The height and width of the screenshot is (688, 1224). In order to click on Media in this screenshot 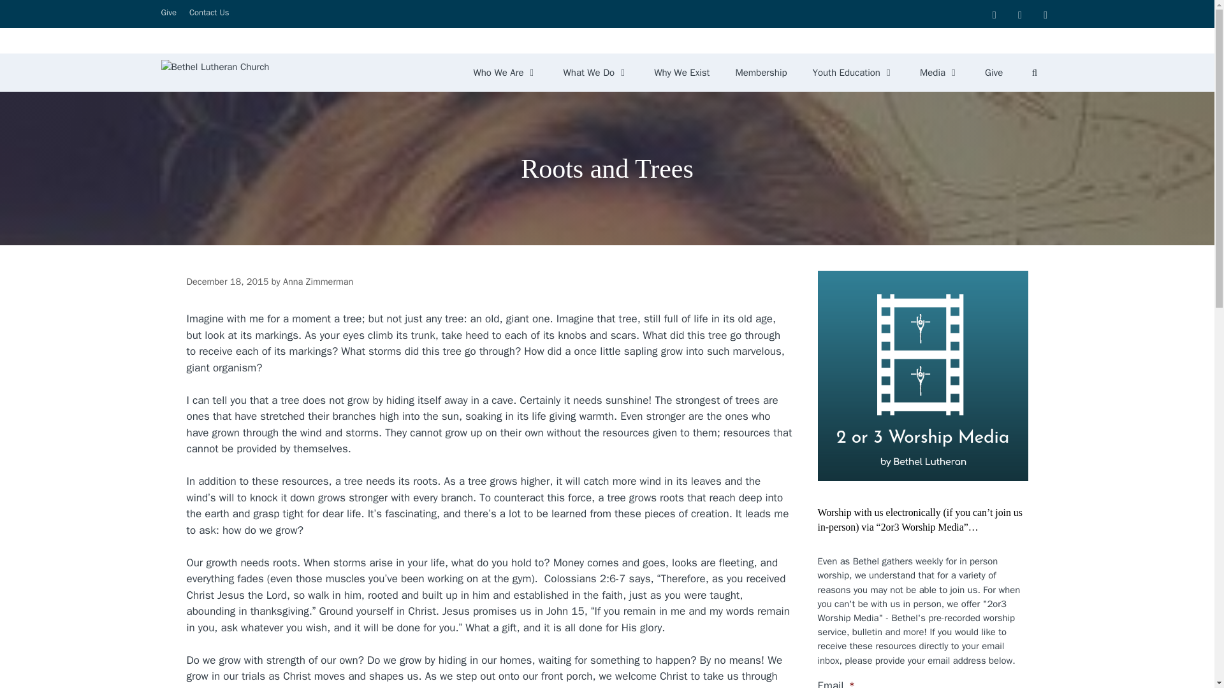, I will do `click(939, 73)`.